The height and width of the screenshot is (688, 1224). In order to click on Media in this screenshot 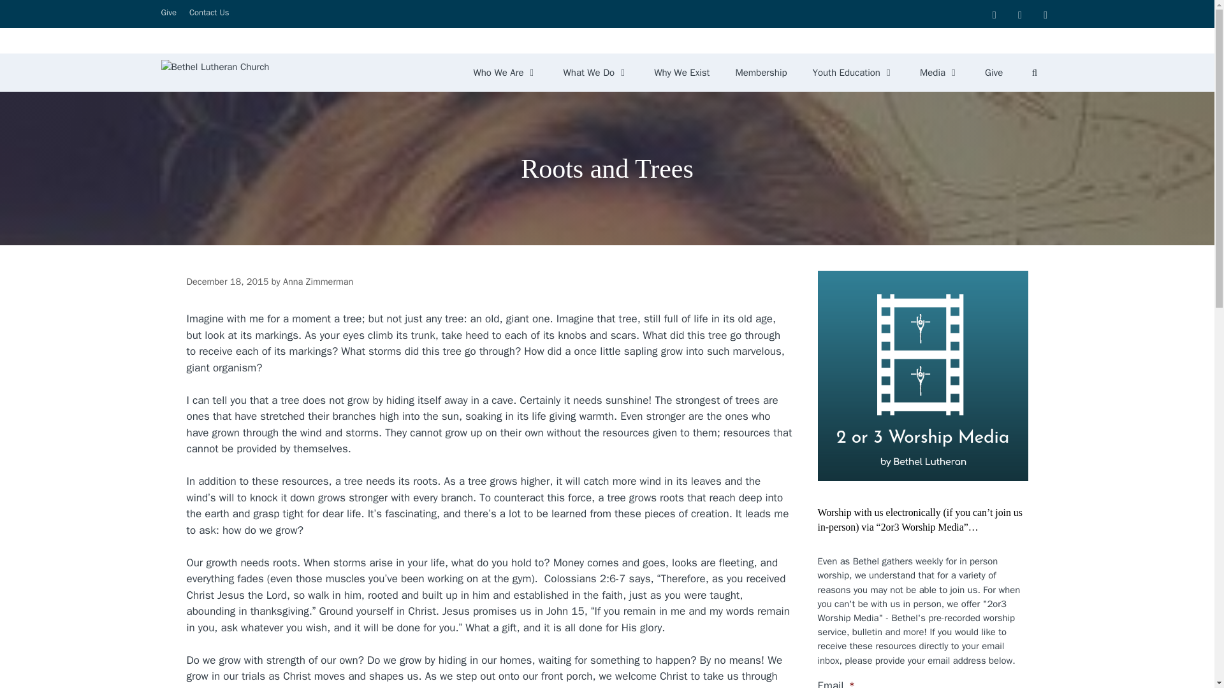, I will do `click(939, 73)`.